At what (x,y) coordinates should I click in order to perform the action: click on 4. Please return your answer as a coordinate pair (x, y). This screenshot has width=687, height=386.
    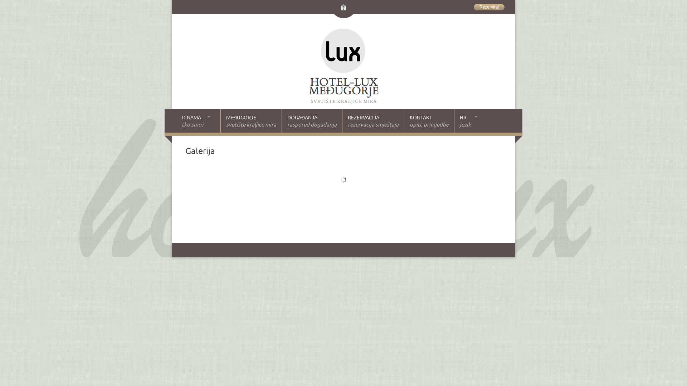
    Looking at the image, I should click on (429, 201).